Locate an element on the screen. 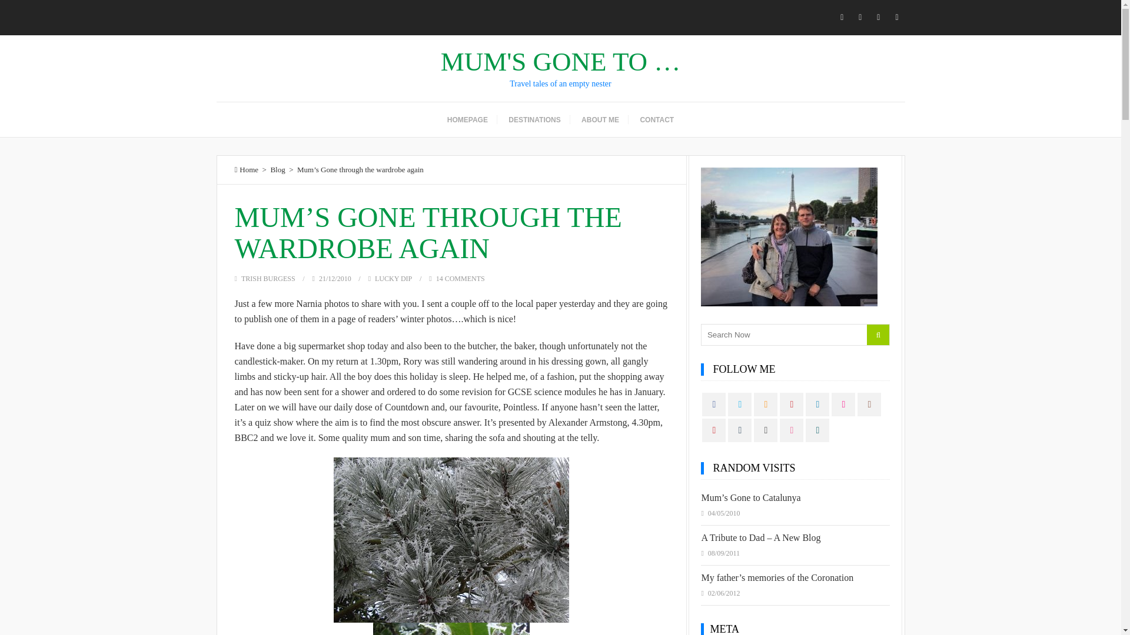 This screenshot has height=635, width=1130. Posts by Trish Burgess is located at coordinates (268, 278).